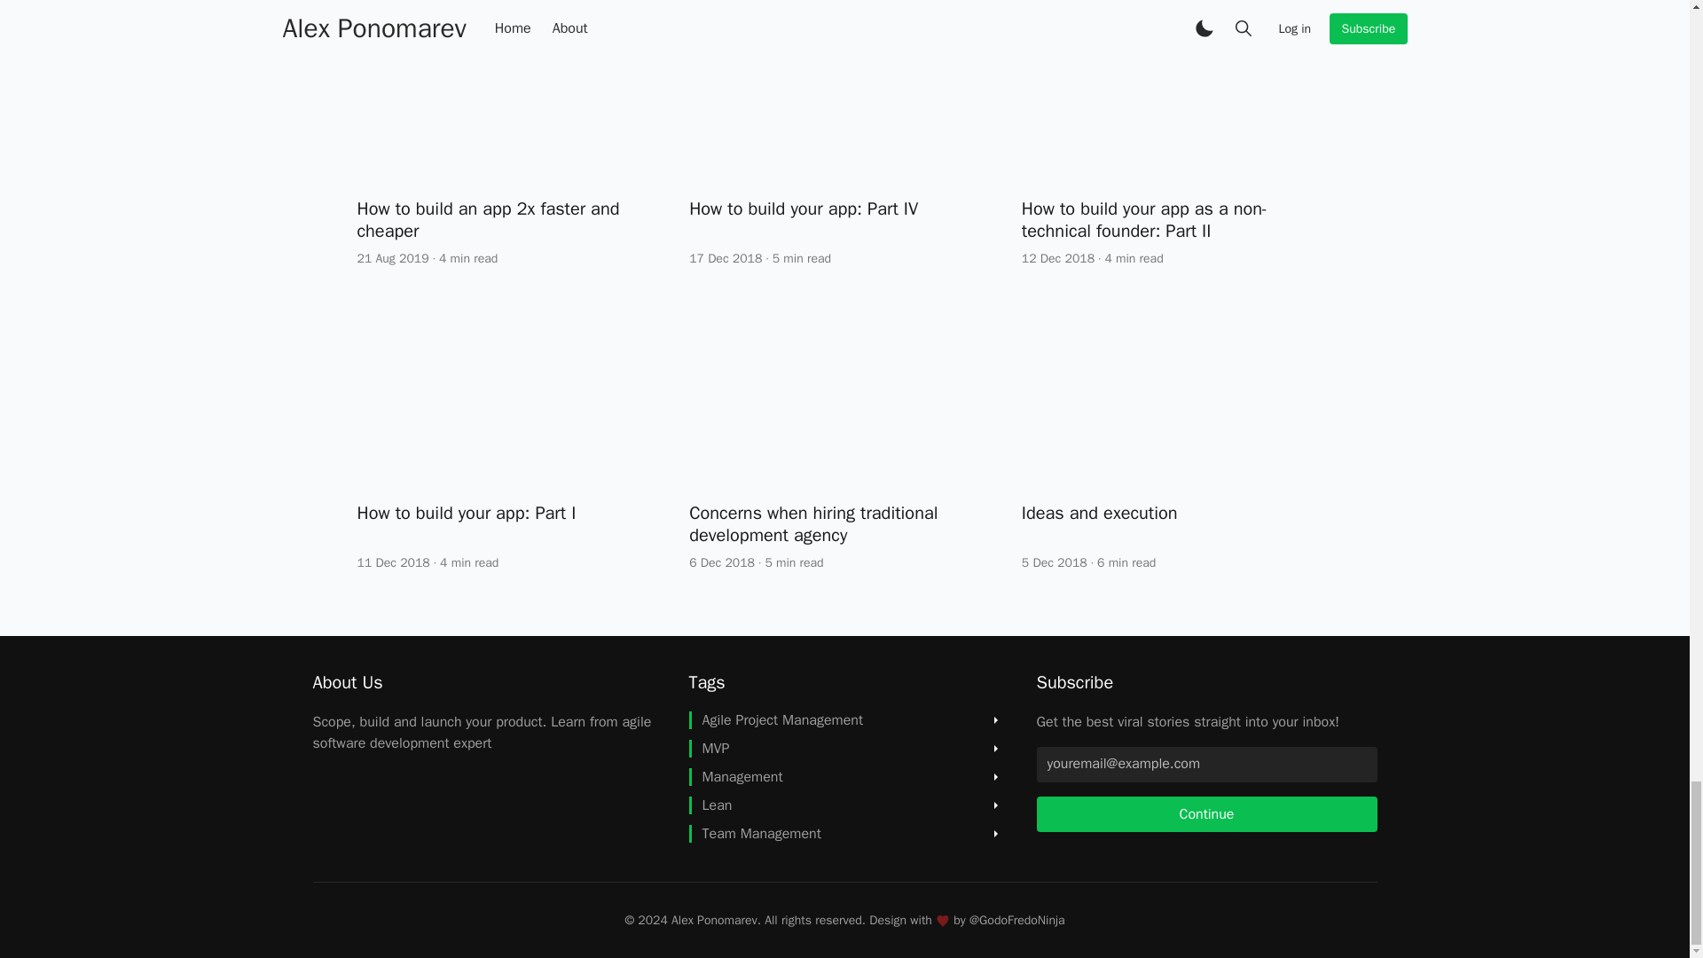  Describe the element at coordinates (392, 562) in the screenshot. I see `Updated 11 Dec 2018` at that location.